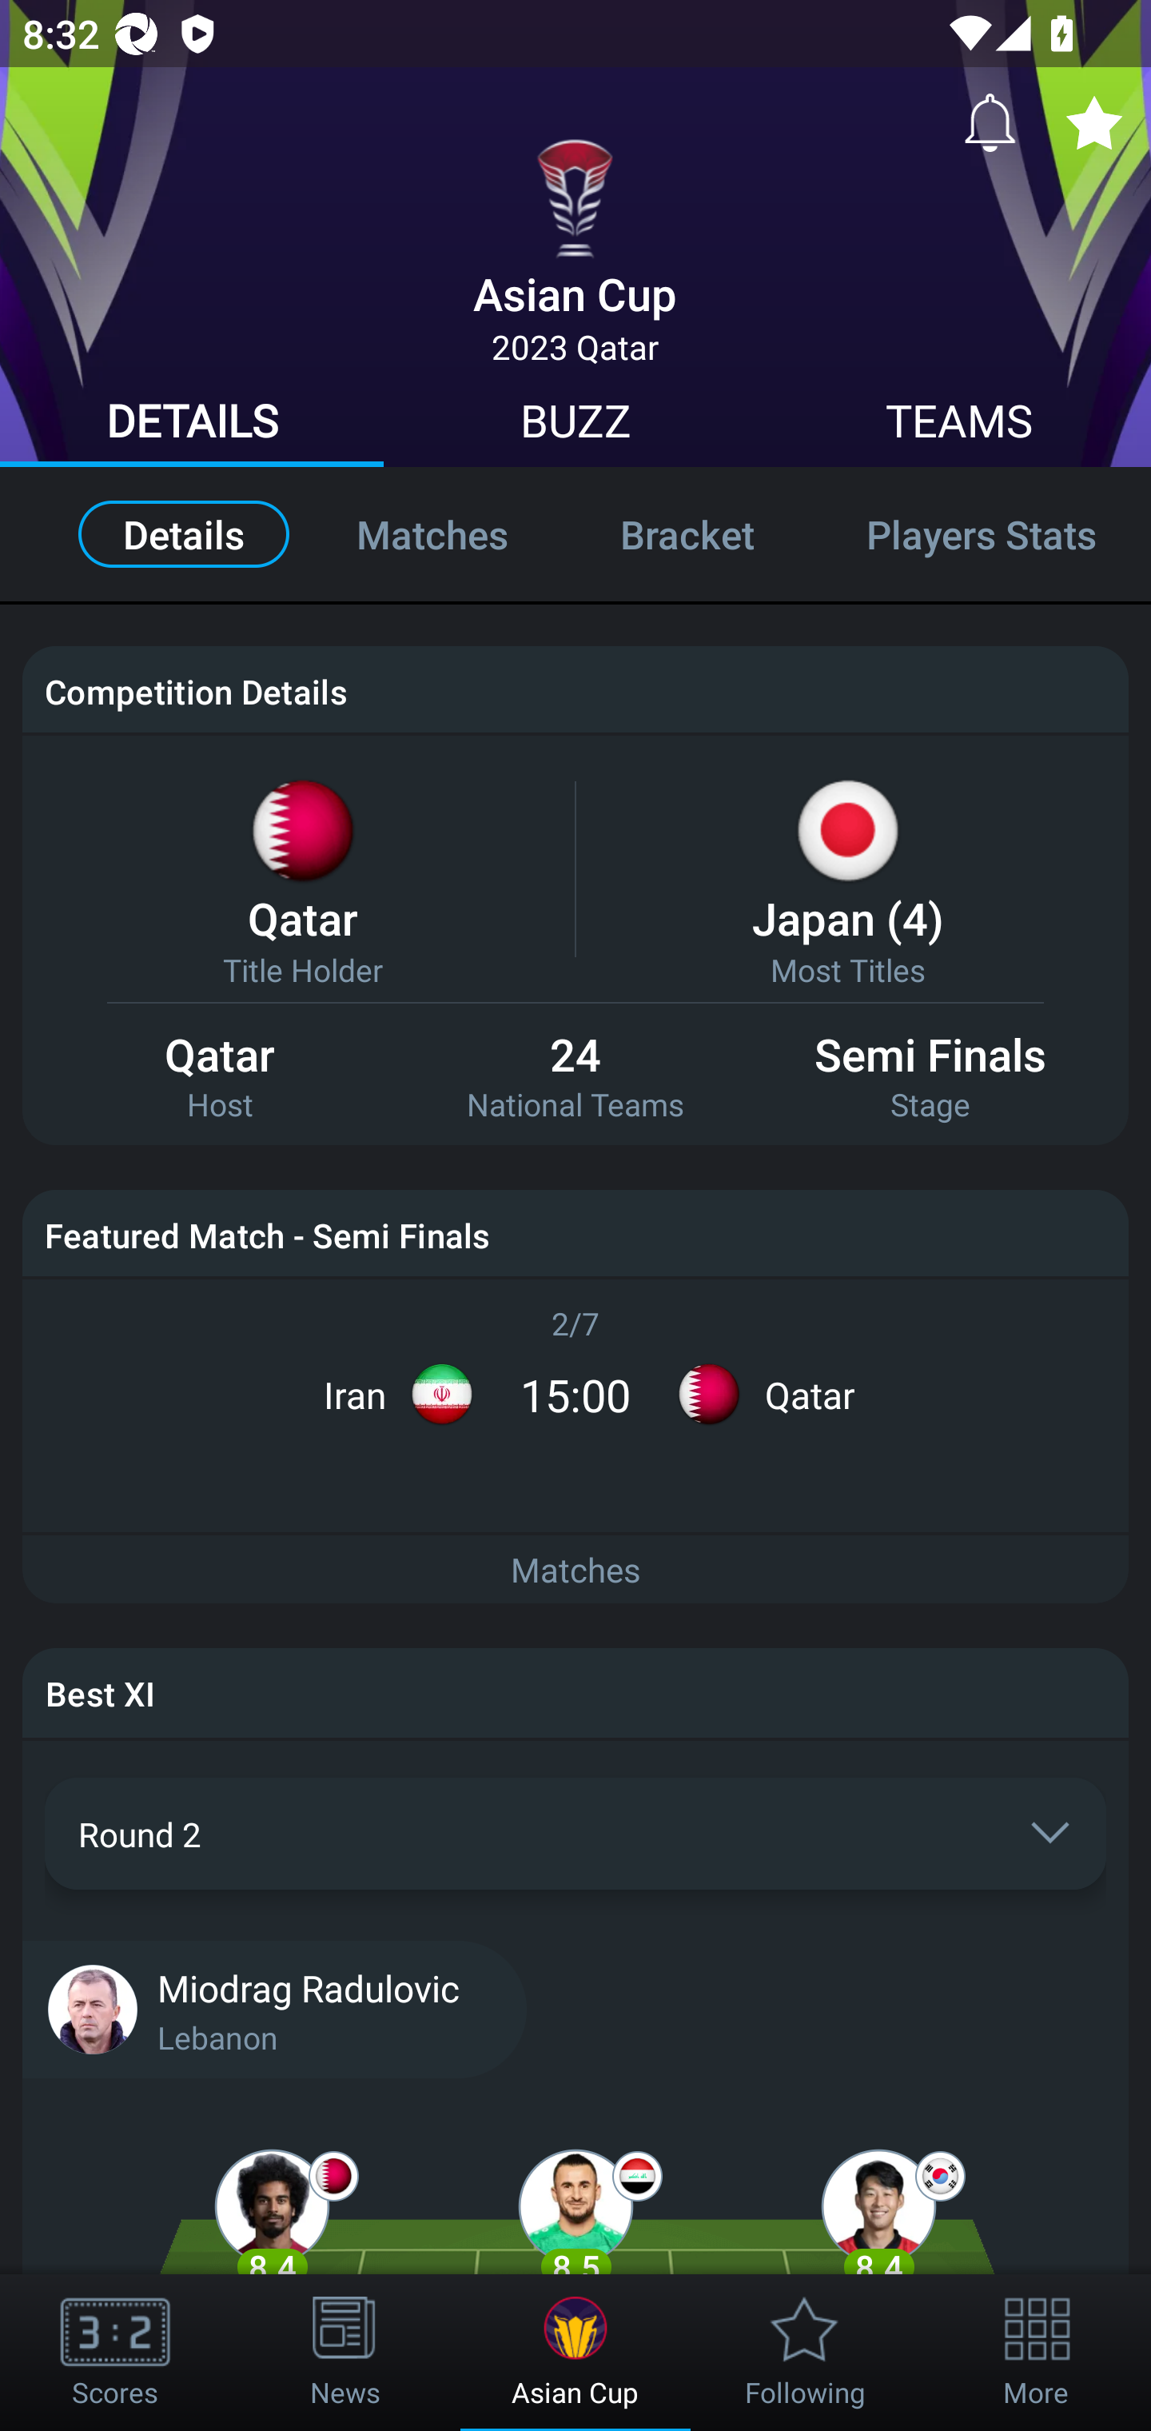 The width and height of the screenshot is (1151, 2431). Describe the element at coordinates (575, 1833) in the screenshot. I see `Round 2` at that location.